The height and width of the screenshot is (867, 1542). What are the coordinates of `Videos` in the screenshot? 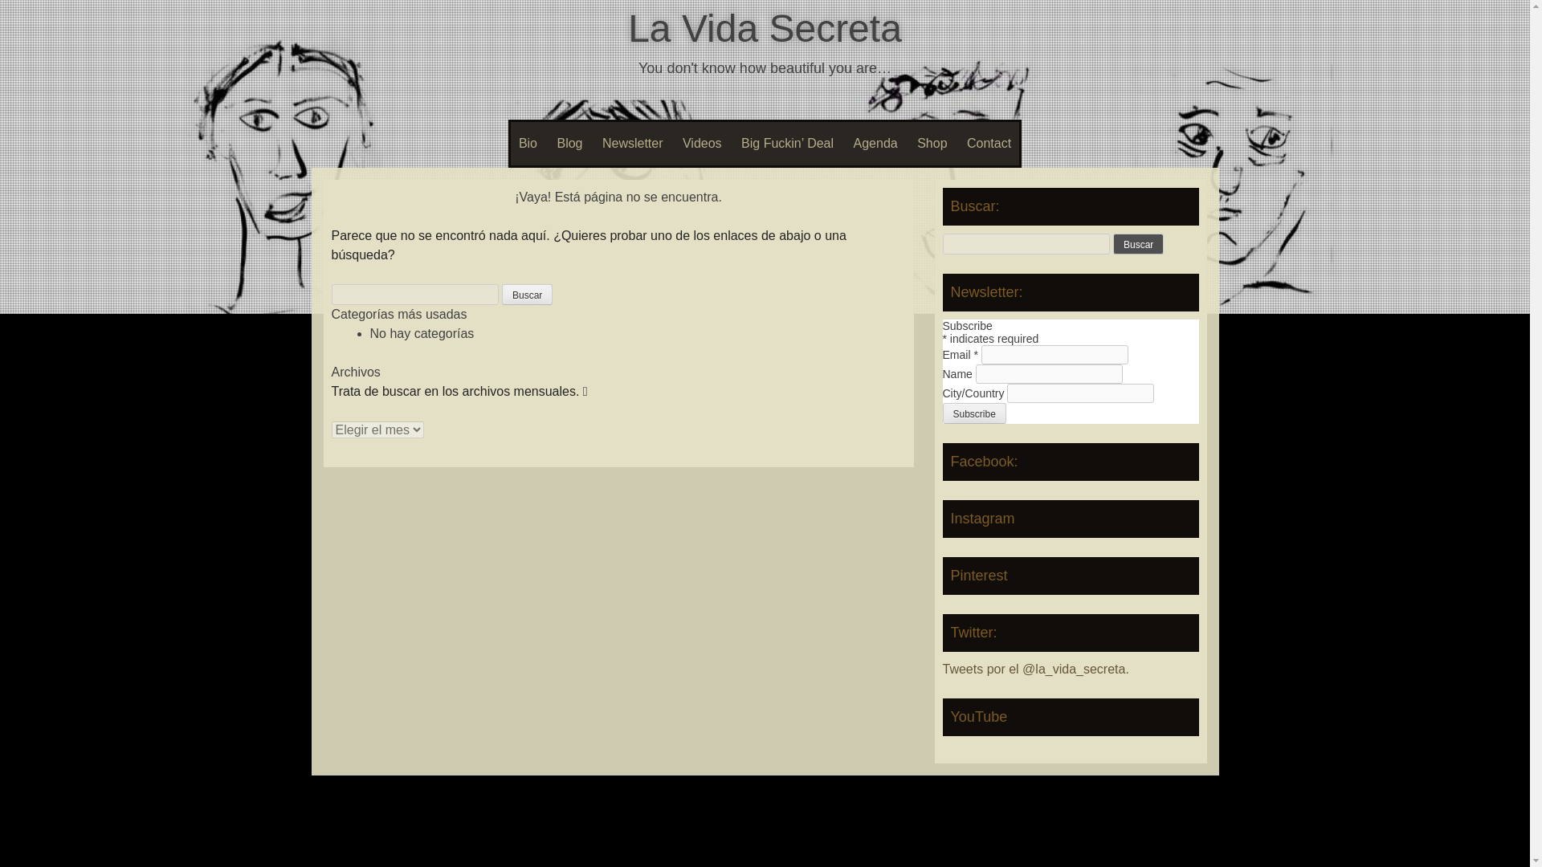 It's located at (702, 144).